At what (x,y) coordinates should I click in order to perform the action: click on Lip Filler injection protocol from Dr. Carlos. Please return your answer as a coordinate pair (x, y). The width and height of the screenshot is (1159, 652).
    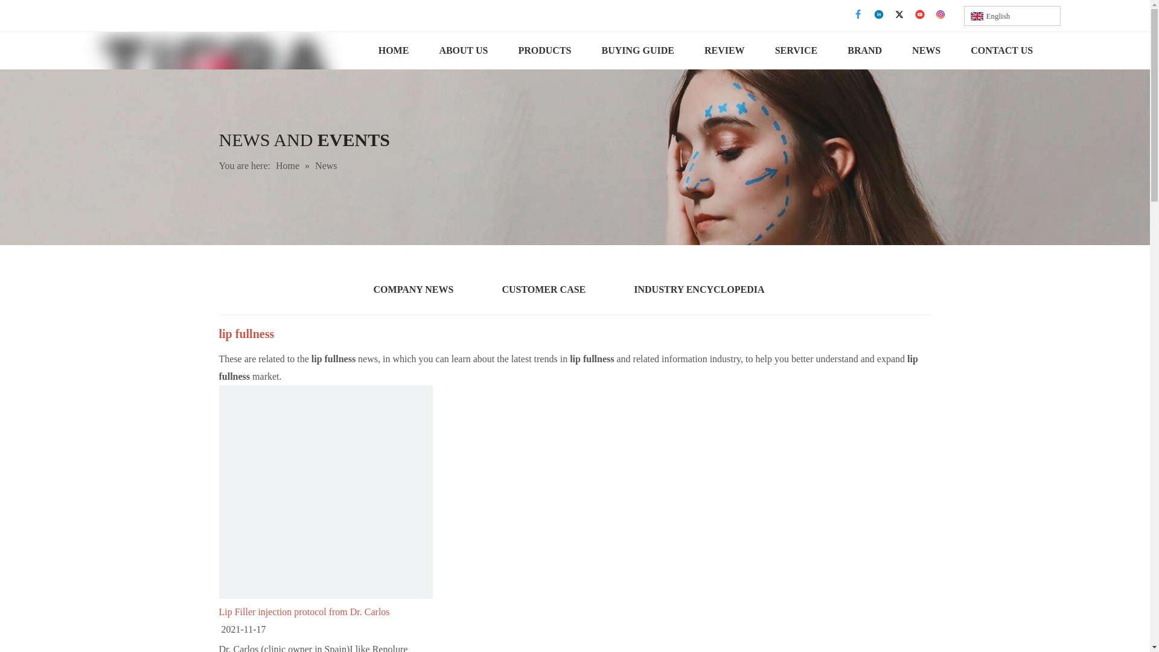
    Looking at the image, I should click on (325, 612).